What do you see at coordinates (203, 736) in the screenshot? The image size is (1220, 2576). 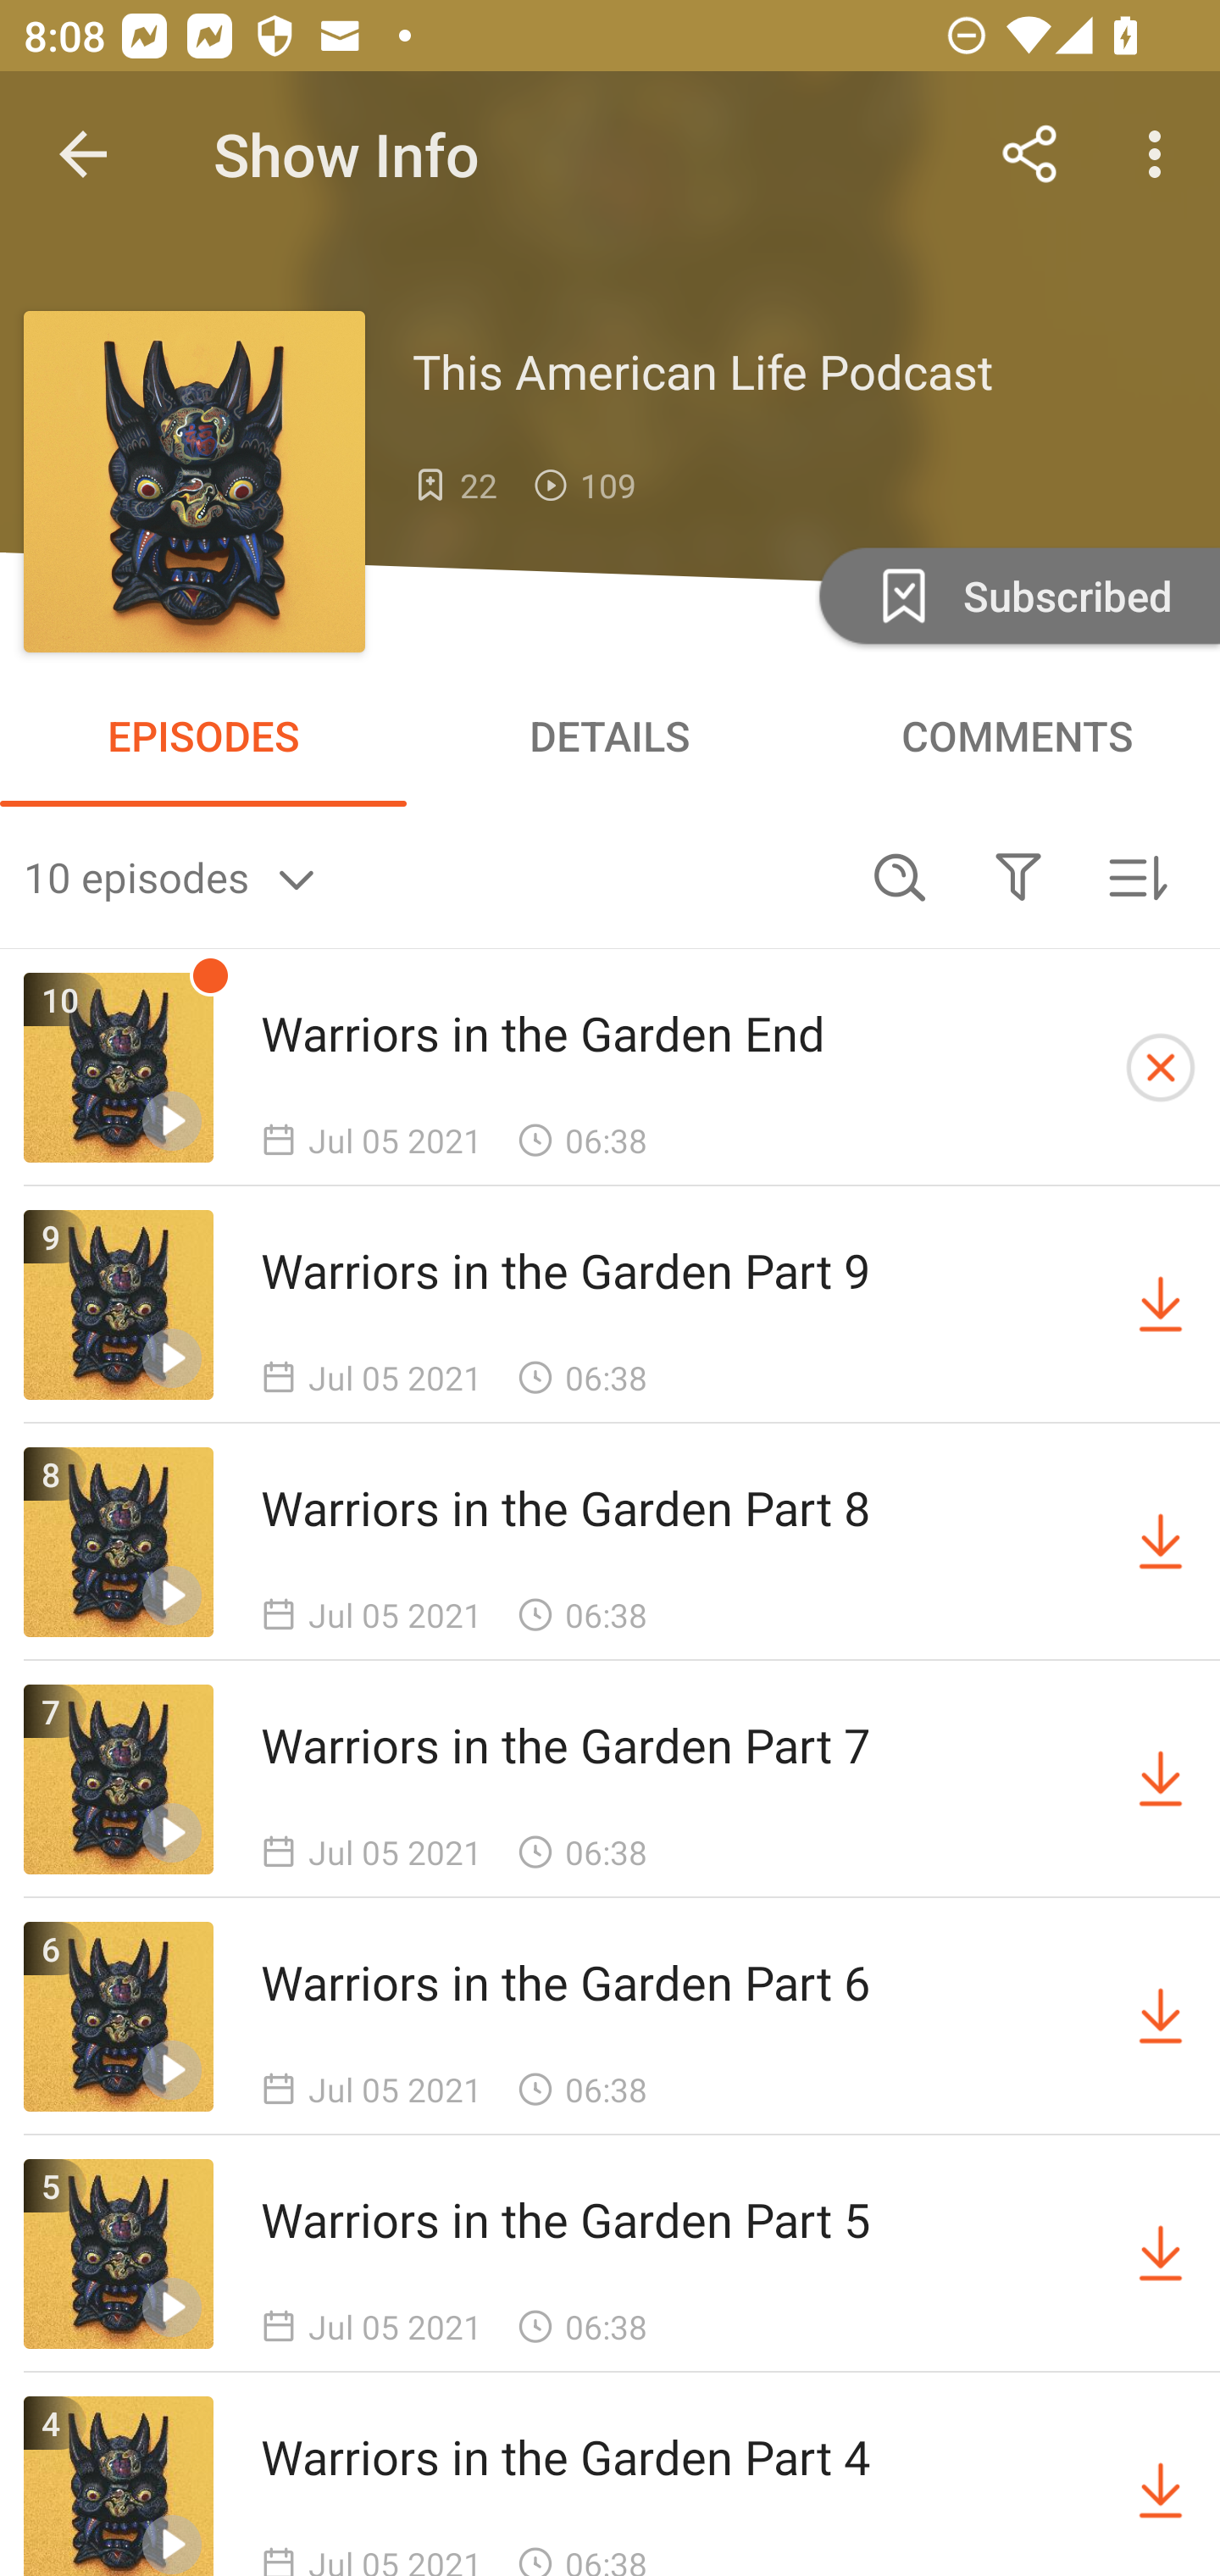 I see `EPISODES` at bounding box center [203, 736].